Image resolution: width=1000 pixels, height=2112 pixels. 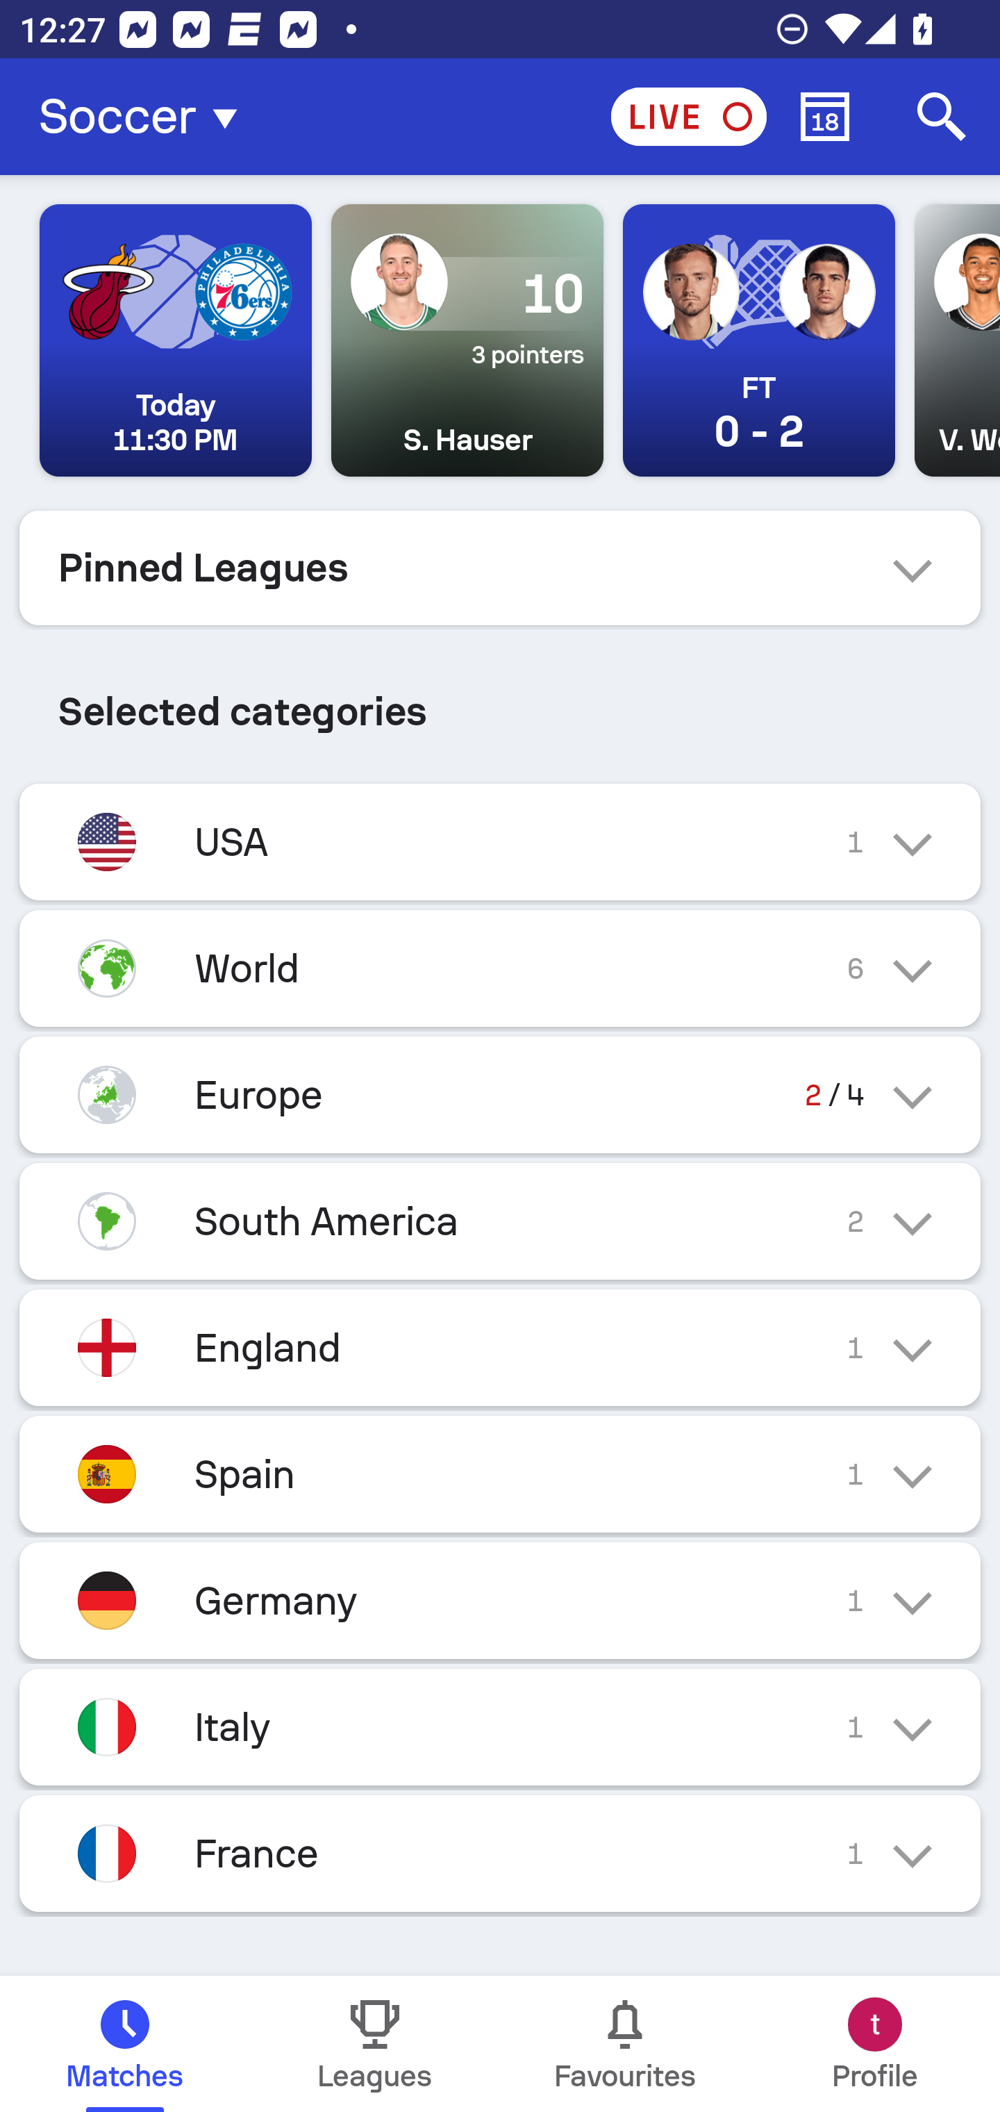 What do you see at coordinates (500, 1474) in the screenshot?
I see `Spain 1` at bounding box center [500, 1474].